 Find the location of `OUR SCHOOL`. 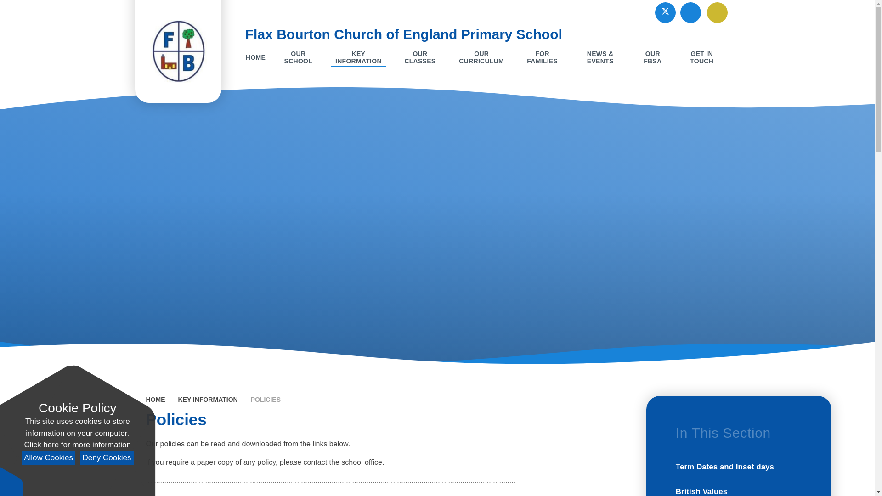

OUR SCHOOL is located at coordinates (298, 57).